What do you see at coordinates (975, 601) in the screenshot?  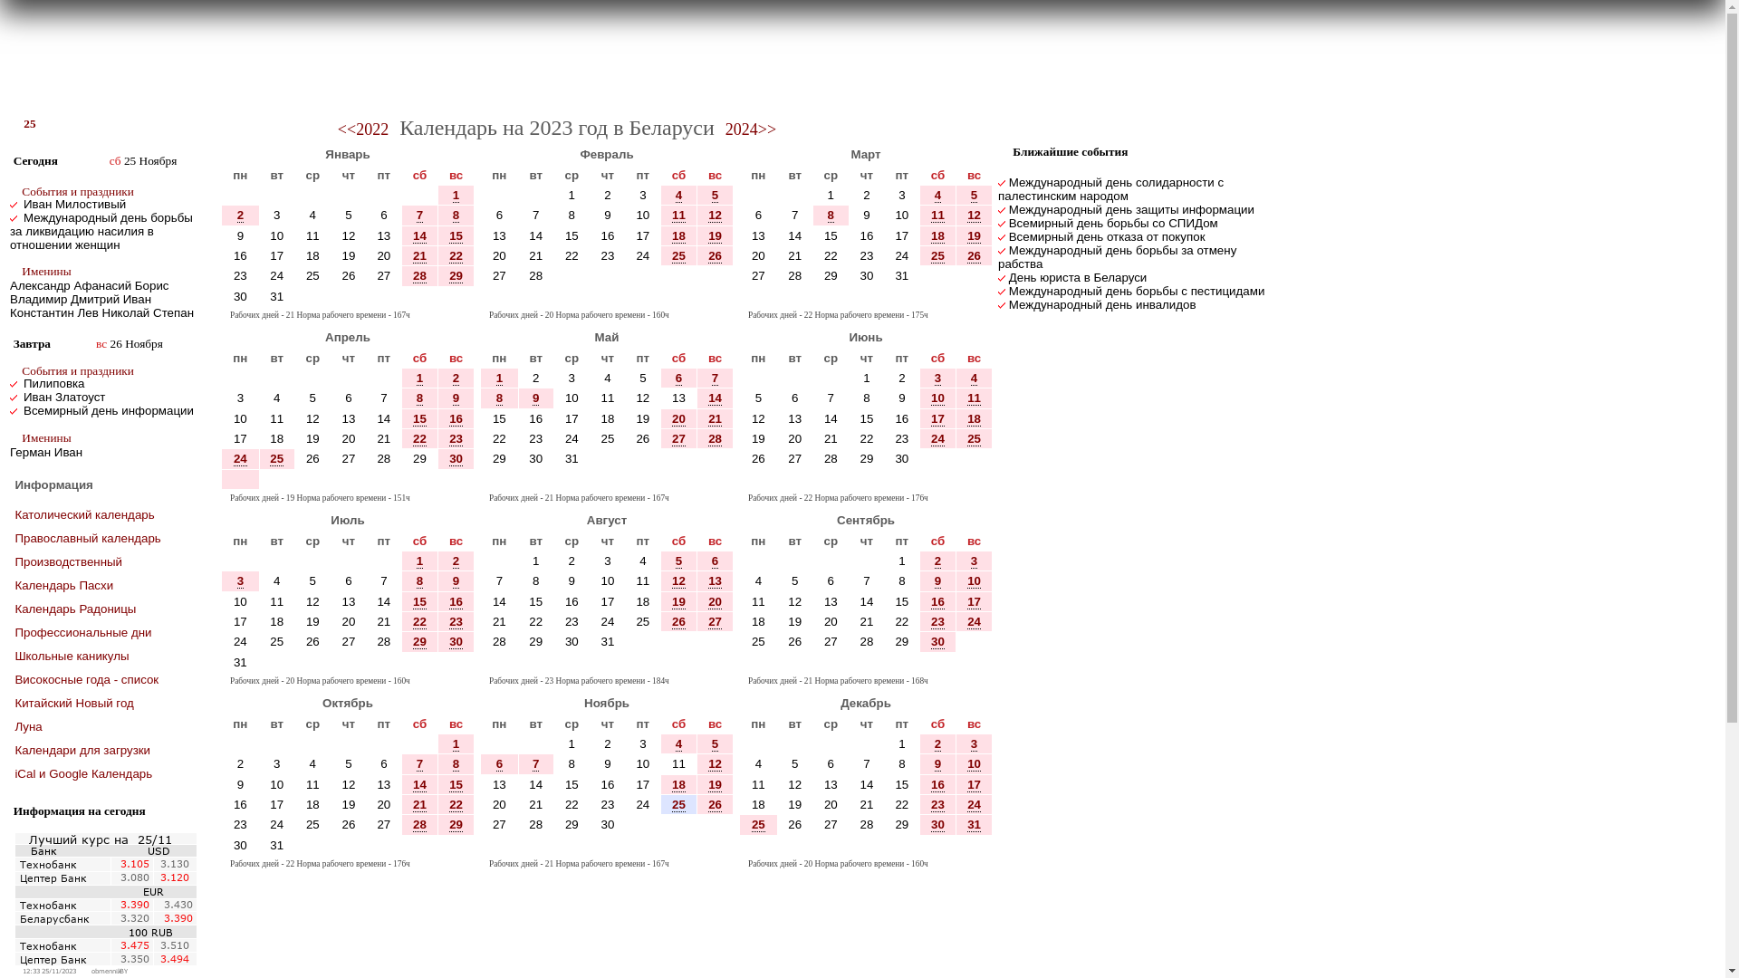 I see `17` at bounding box center [975, 601].